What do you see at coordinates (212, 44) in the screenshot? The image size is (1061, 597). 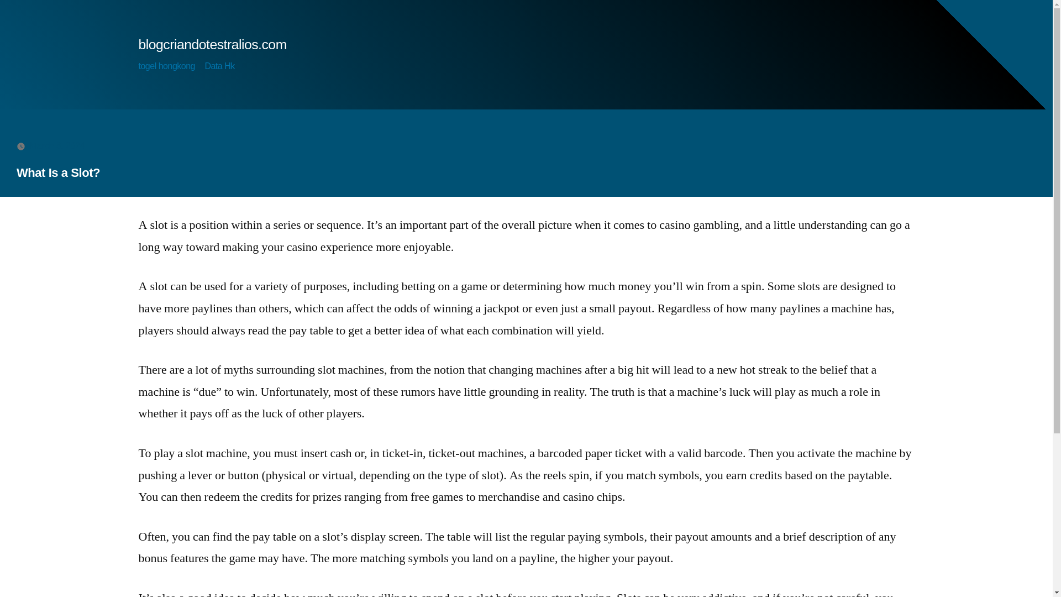 I see `blogcriandotestralios.com` at bounding box center [212, 44].